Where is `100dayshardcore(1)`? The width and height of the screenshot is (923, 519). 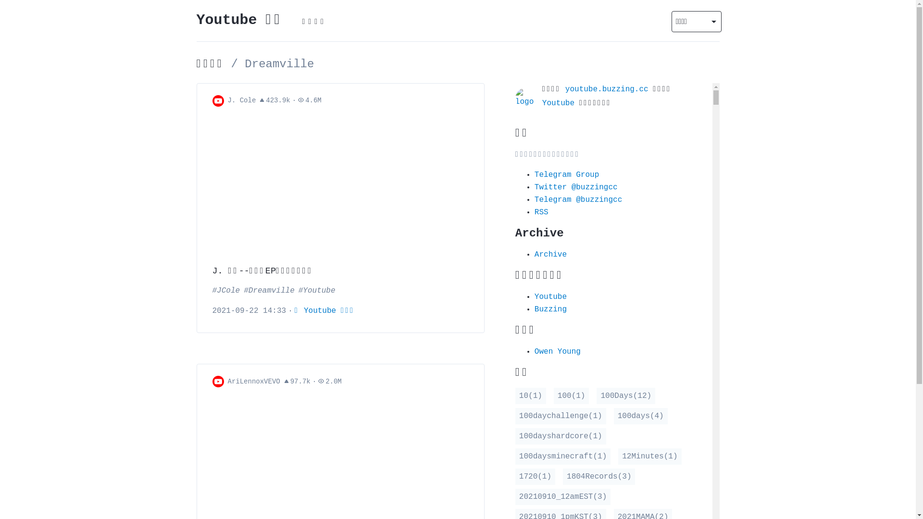
100dayshardcore(1) is located at coordinates (561, 436).